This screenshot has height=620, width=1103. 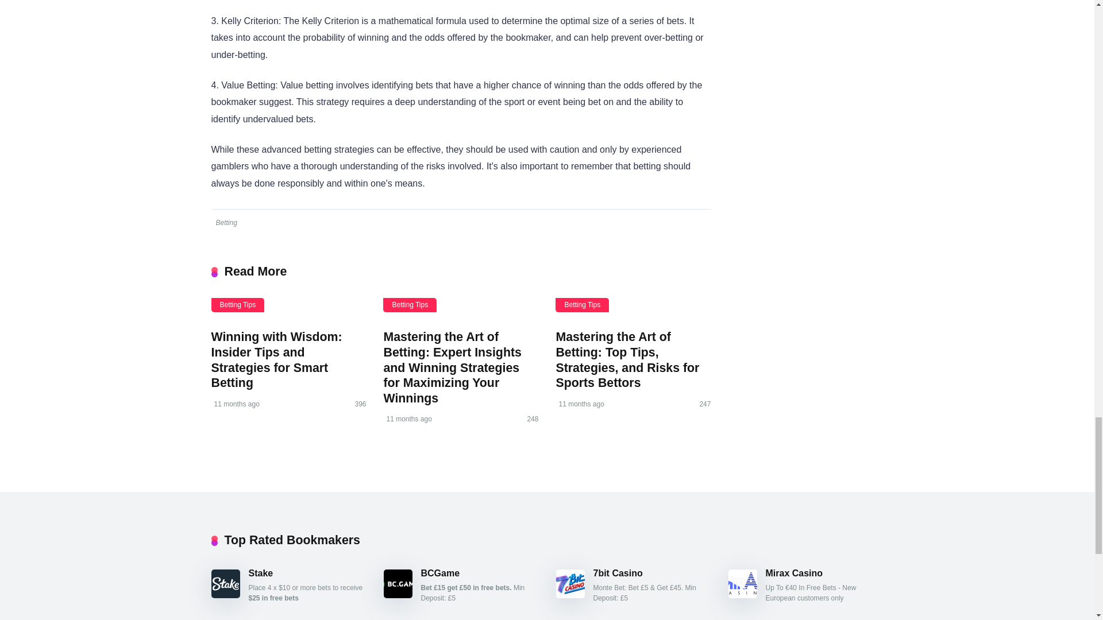 What do you see at coordinates (410, 305) in the screenshot?
I see `Betting Tips` at bounding box center [410, 305].